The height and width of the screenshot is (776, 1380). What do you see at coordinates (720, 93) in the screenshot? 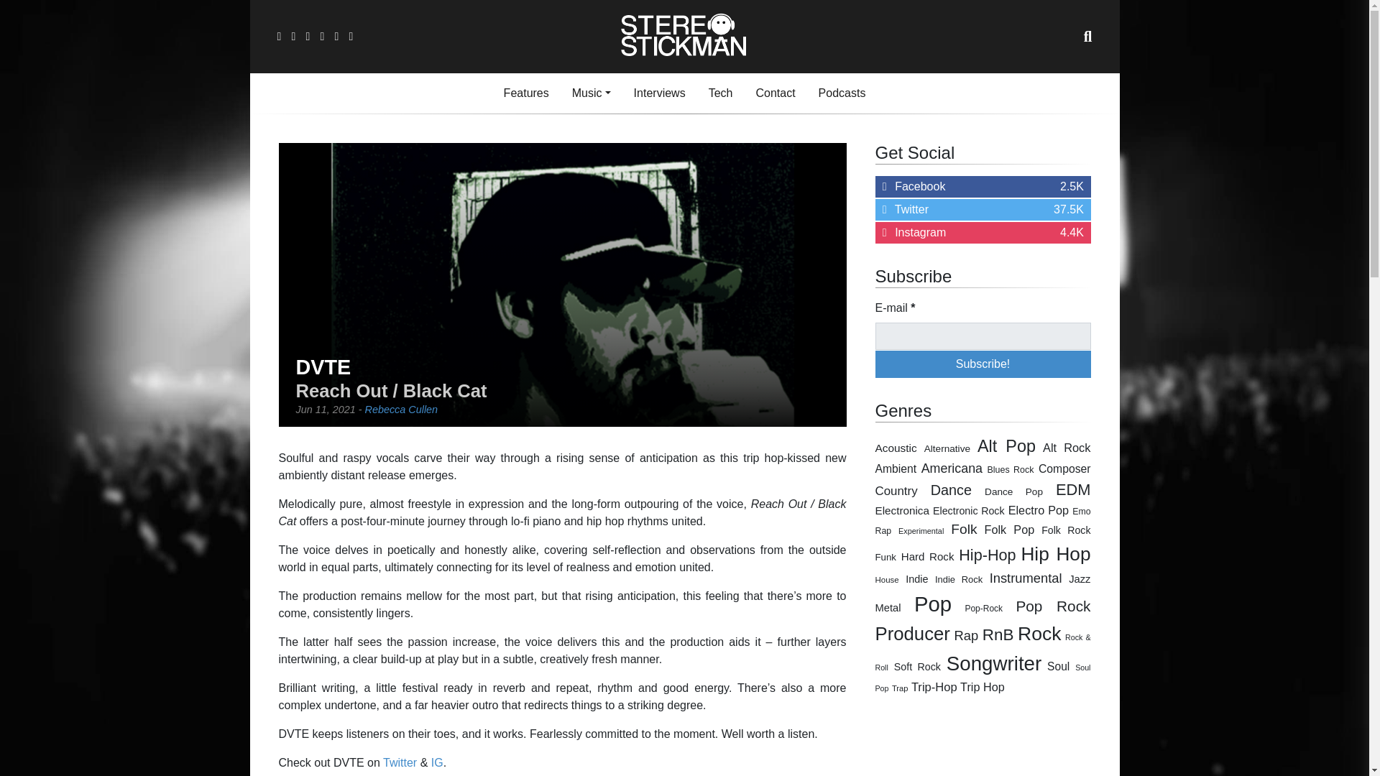
I see `Subscribe!` at bounding box center [720, 93].